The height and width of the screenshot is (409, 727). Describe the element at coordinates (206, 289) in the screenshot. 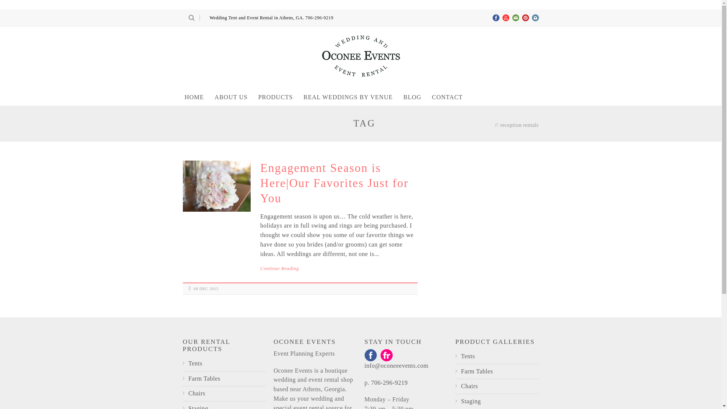

I see `08 DEC 2015` at that location.